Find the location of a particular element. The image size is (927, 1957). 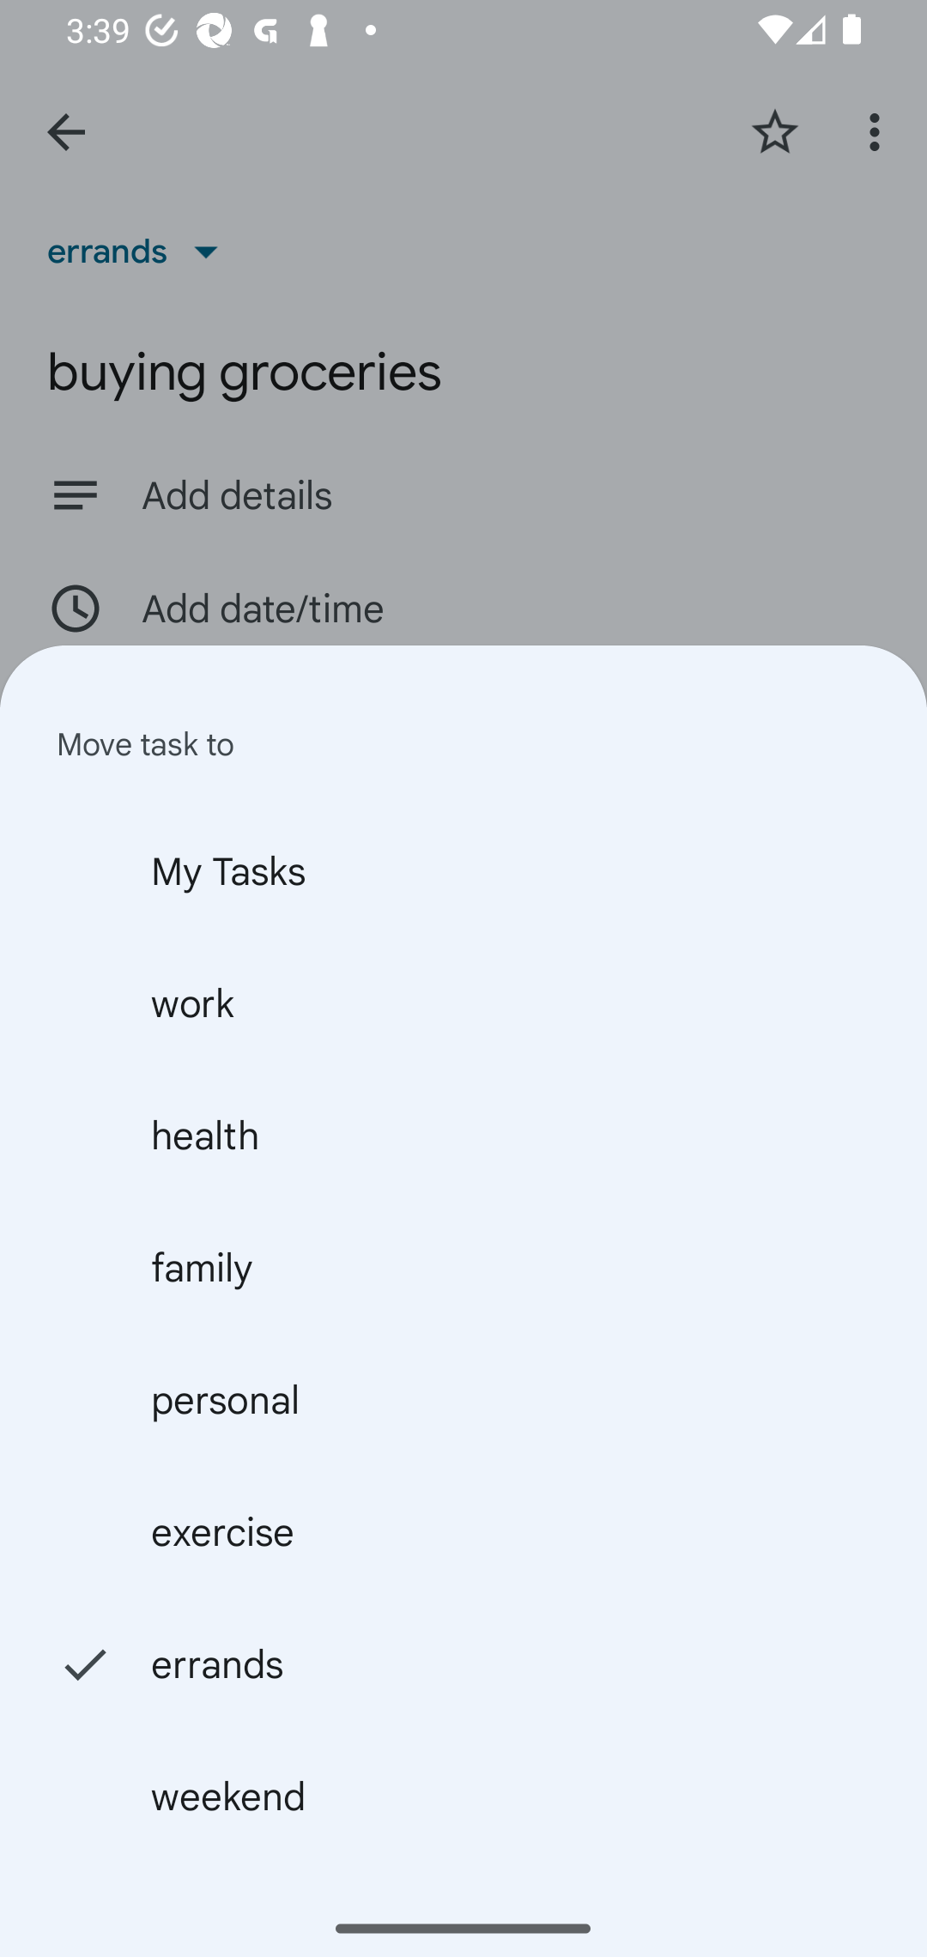

personal is located at coordinates (463, 1399).